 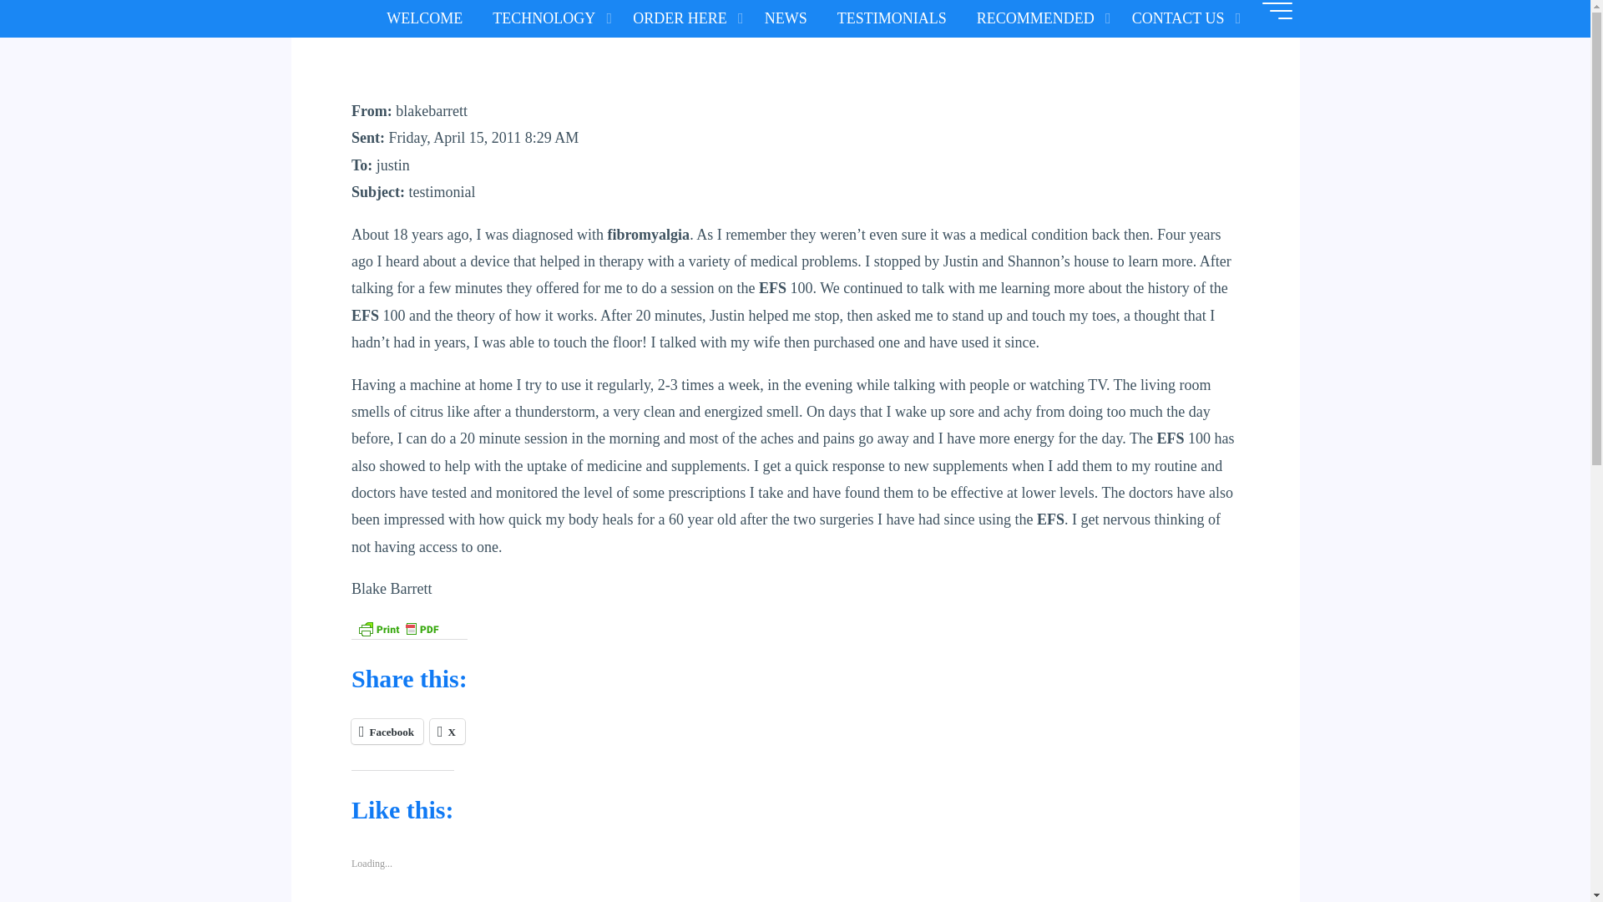 I want to click on START YOUR ORDER, so click(x=683, y=18).